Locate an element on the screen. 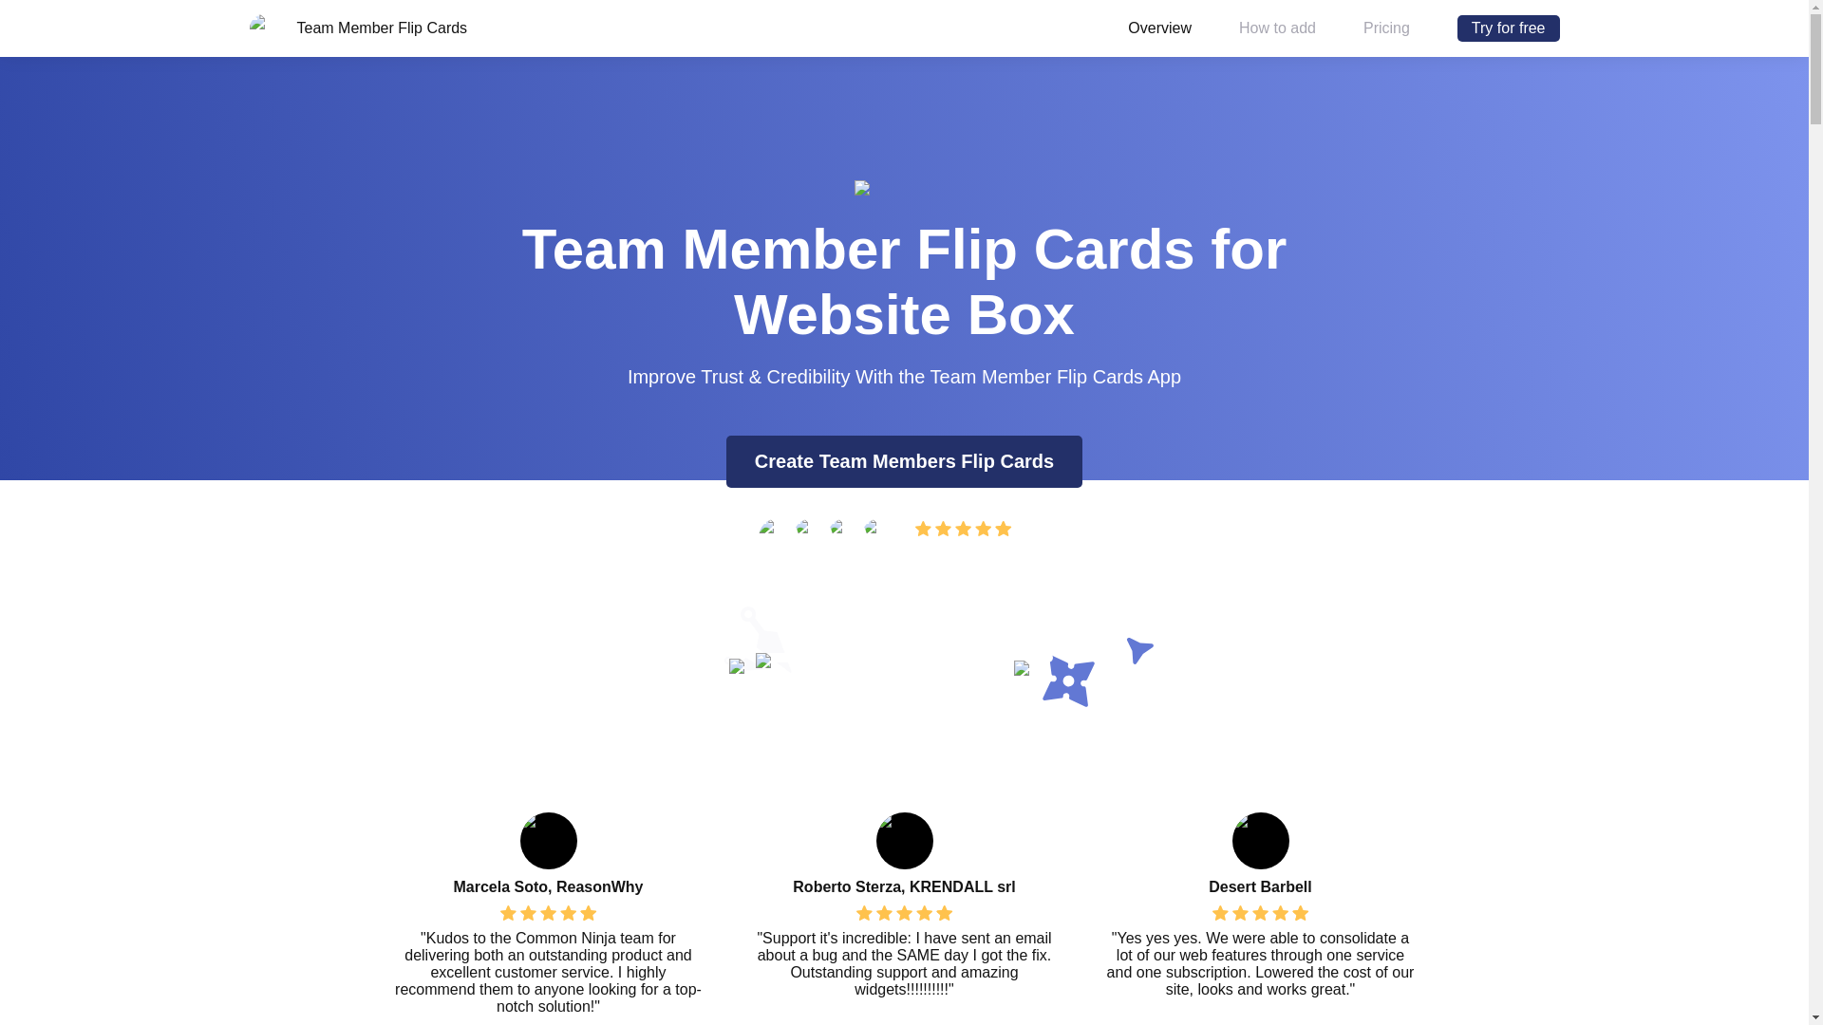  Solutions is located at coordinates (619, 27).